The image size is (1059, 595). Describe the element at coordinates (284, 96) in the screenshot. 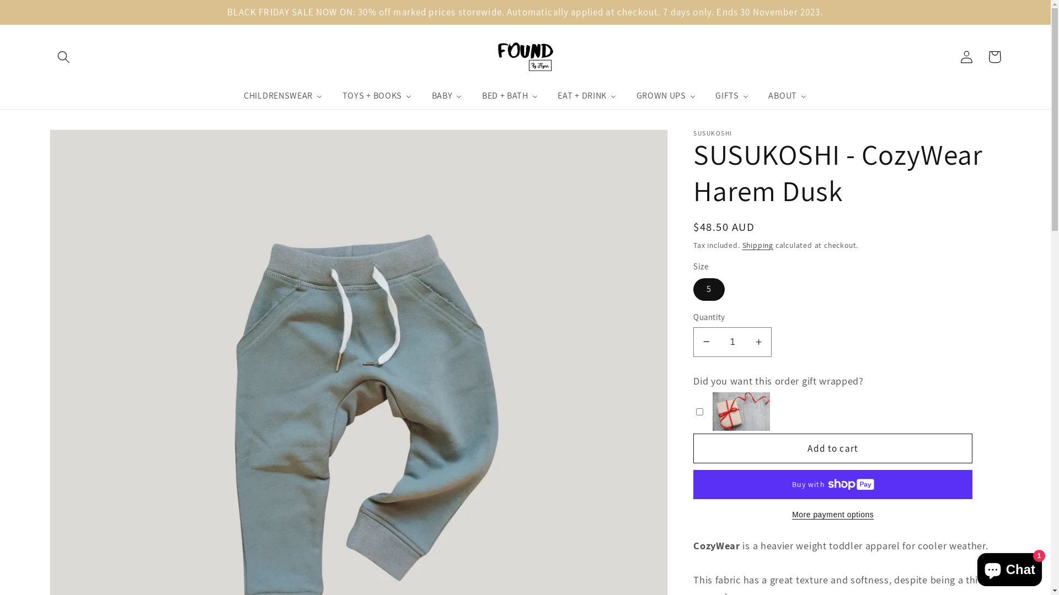

I see `CHILDRENSWEAR` at that location.